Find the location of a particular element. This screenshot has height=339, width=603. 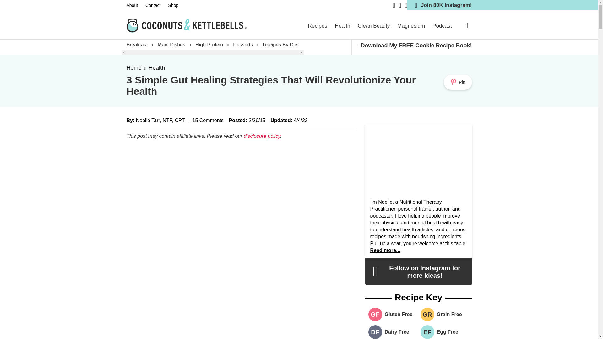

Recipes is located at coordinates (318, 26).